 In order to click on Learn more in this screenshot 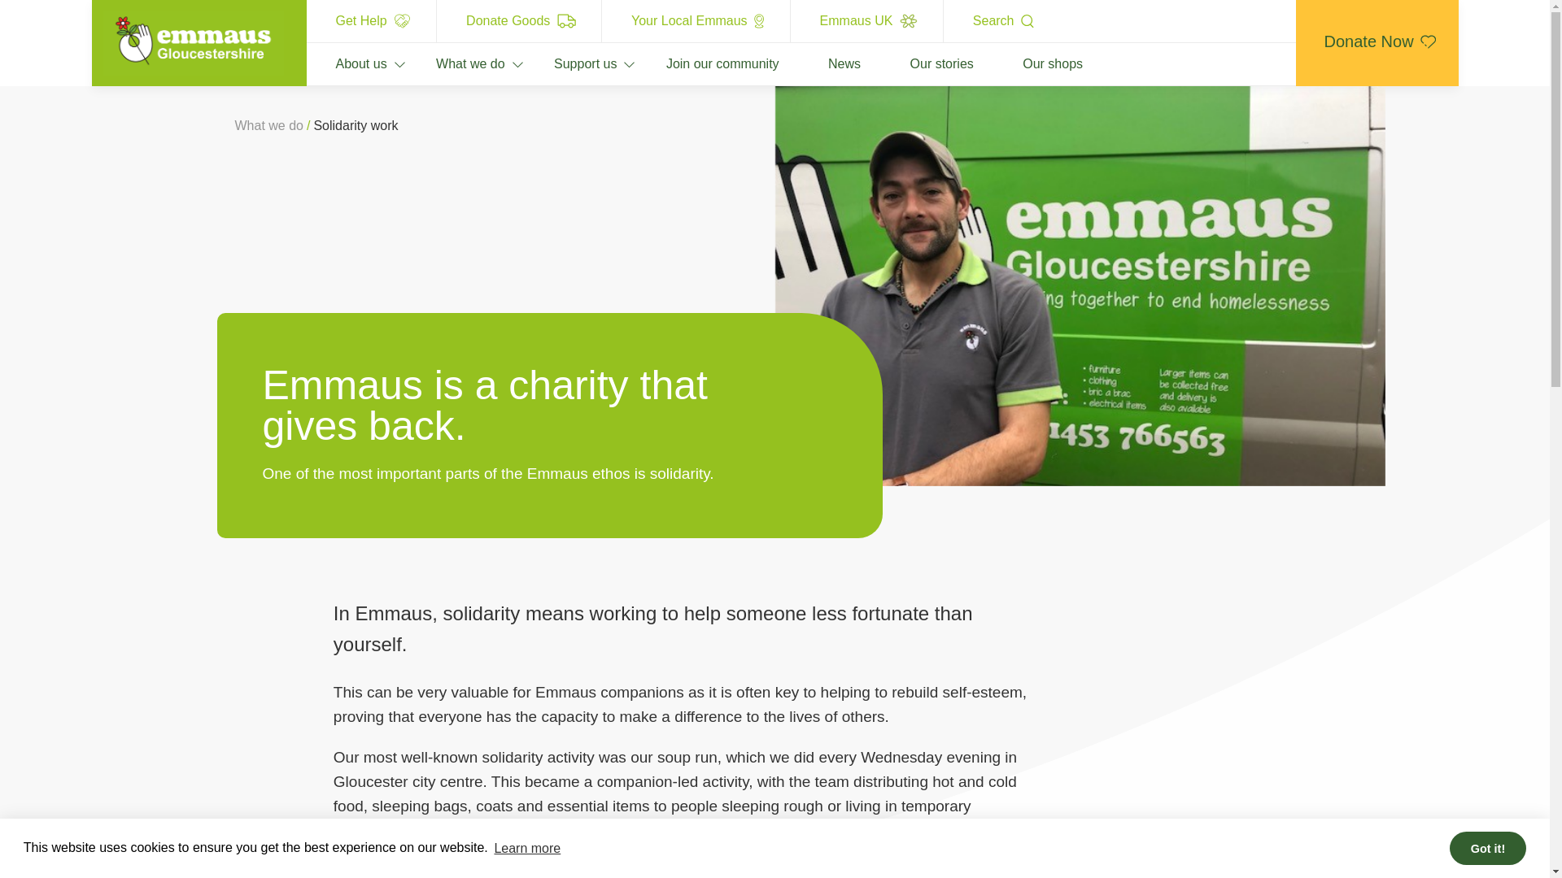, I will do `click(527, 848)`.